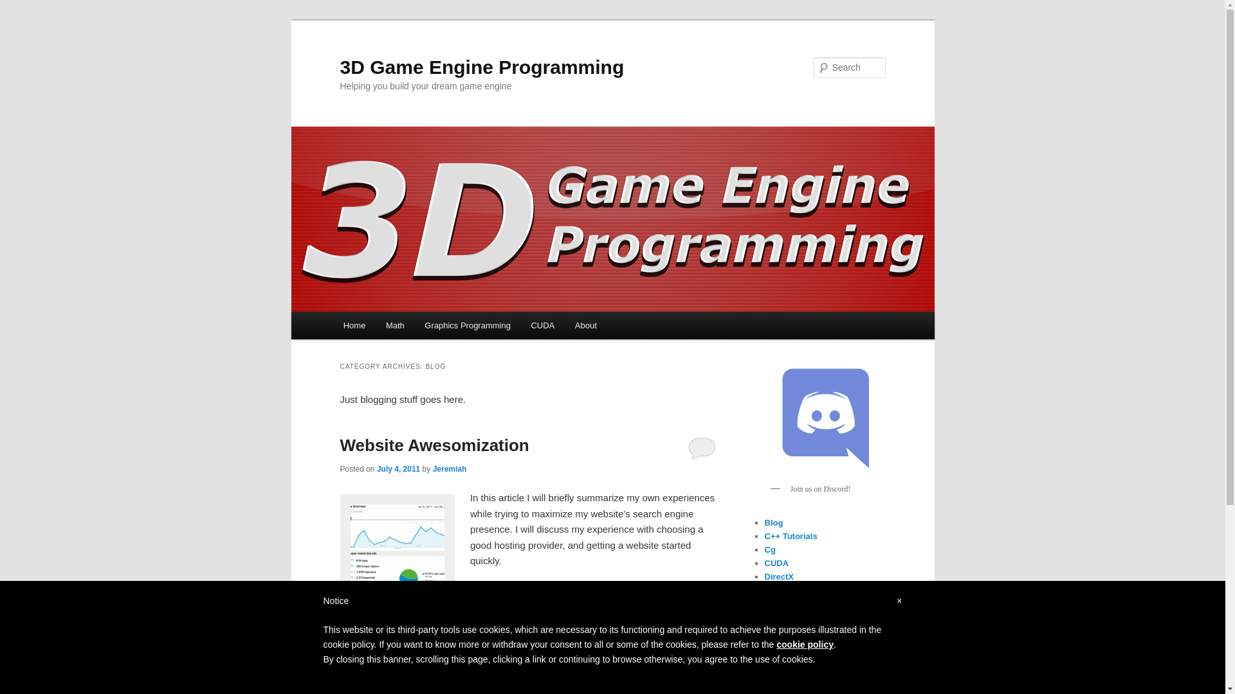  What do you see at coordinates (776, 563) in the screenshot?
I see `CUDA` at bounding box center [776, 563].